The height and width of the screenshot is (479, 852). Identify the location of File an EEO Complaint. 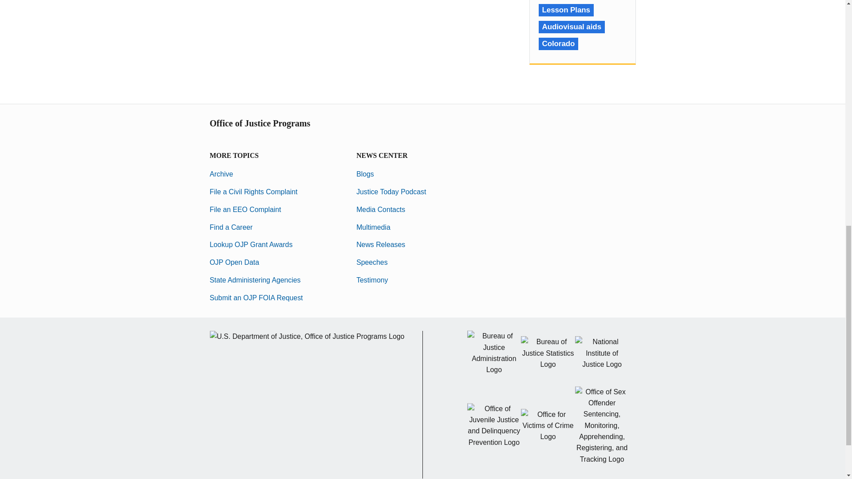
(245, 209).